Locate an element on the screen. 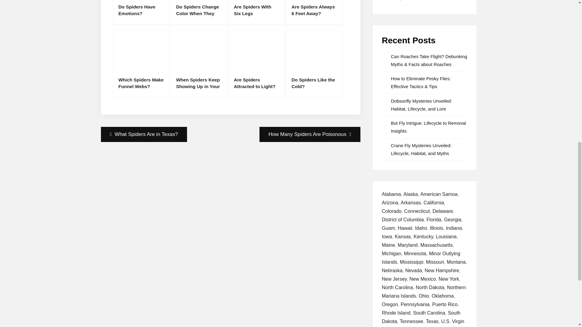  Bot Fly Intrigue: Lifecycle to Removal Insights is located at coordinates (429, 127).